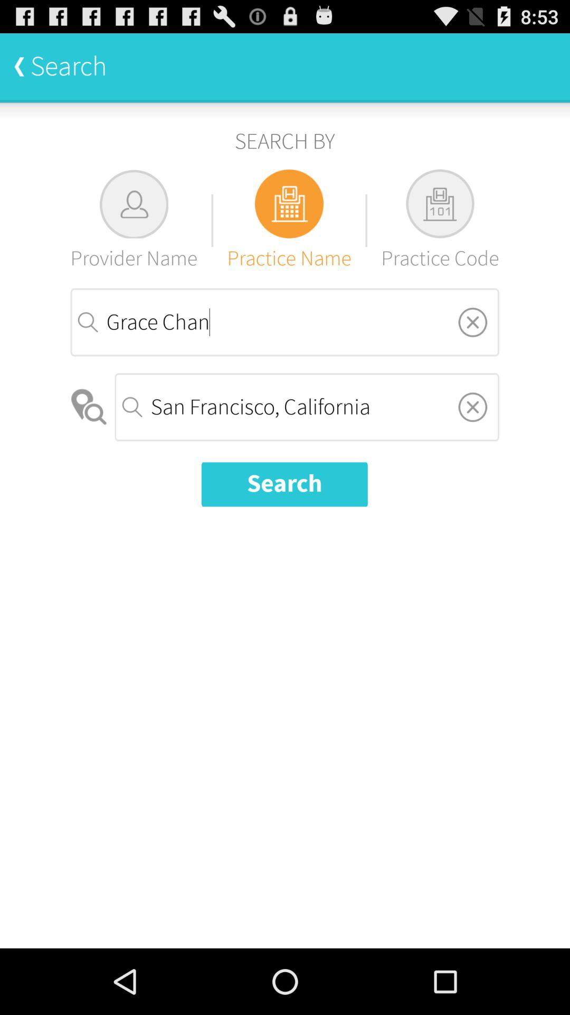  I want to click on press the icon below the grace chan, so click(90, 407).